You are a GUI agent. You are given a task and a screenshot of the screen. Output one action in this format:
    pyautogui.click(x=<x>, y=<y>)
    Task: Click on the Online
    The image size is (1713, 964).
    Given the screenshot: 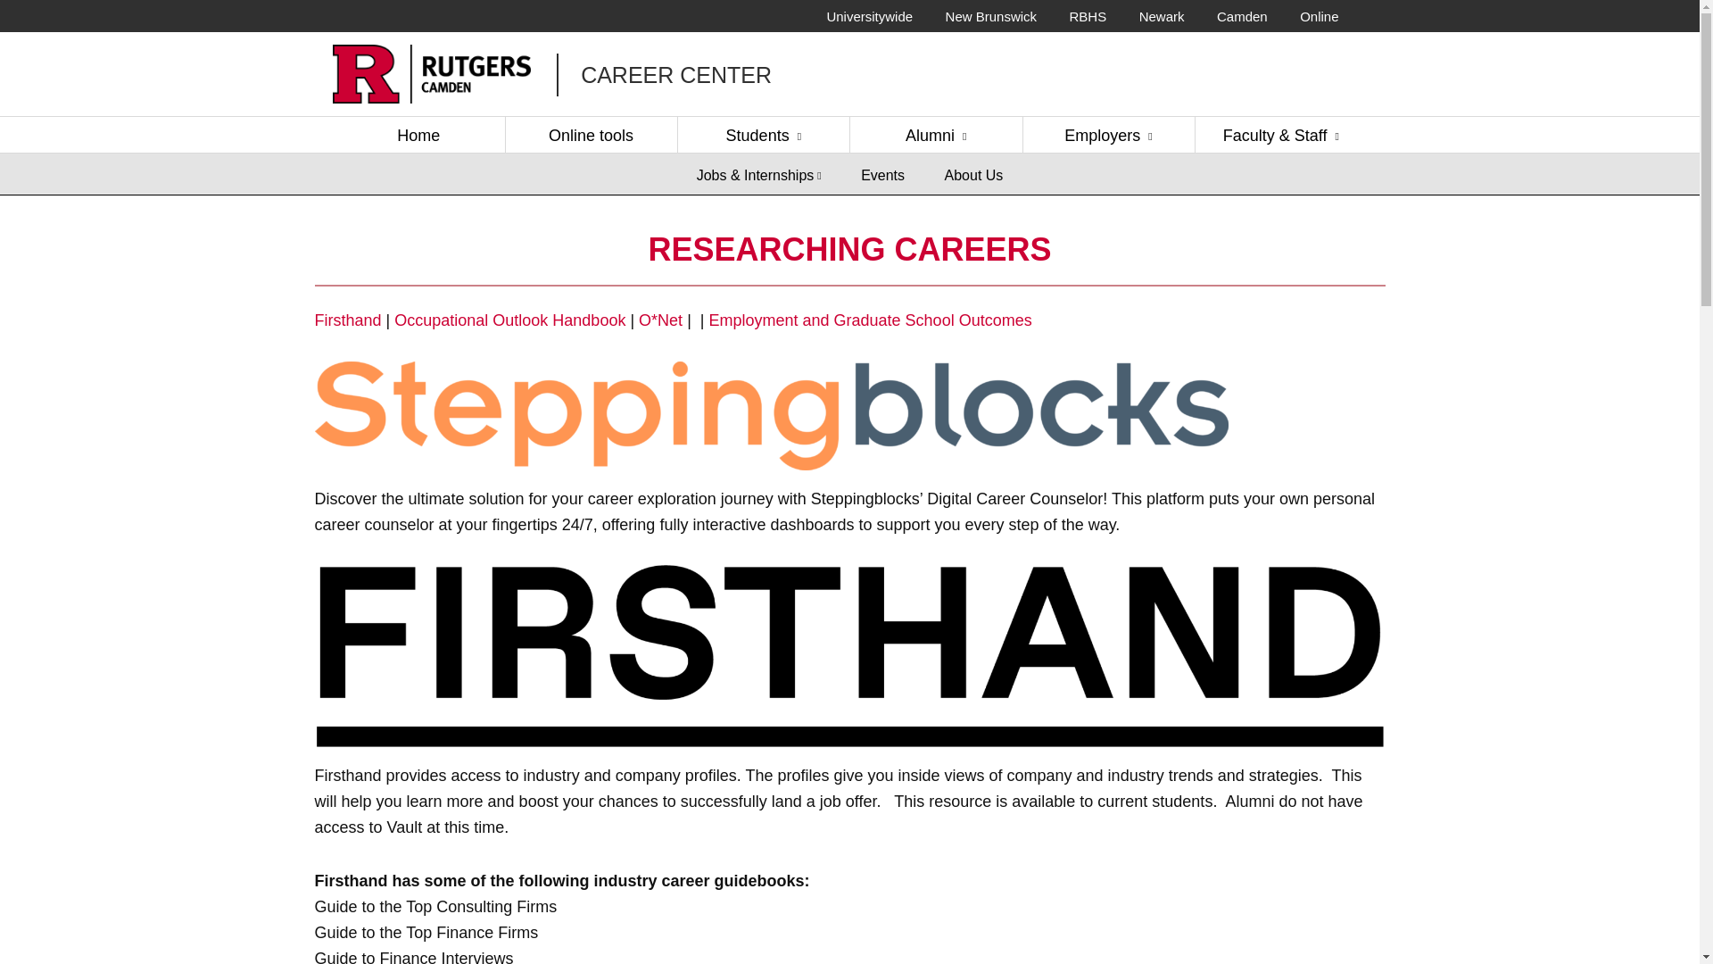 What is the action you would take?
    pyautogui.click(x=1319, y=16)
    